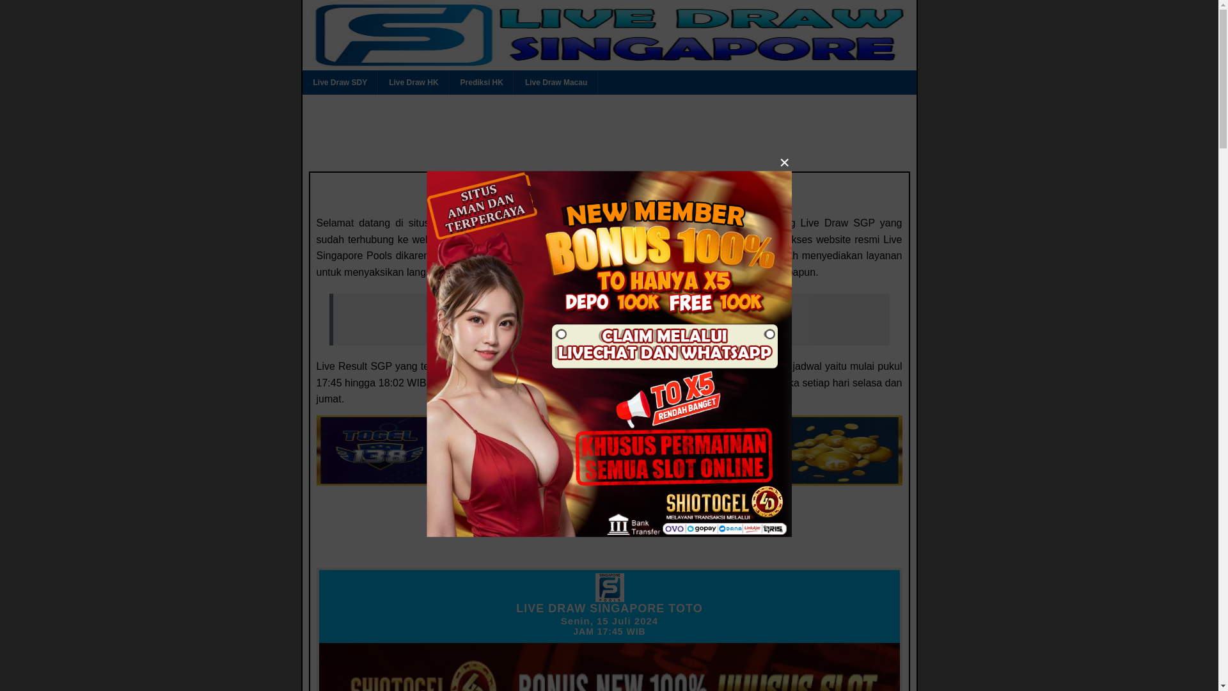 The width and height of the screenshot is (1228, 691). Describe the element at coordinates (413, 82) in the screenshot. I see `Live Draw HK` at that location.